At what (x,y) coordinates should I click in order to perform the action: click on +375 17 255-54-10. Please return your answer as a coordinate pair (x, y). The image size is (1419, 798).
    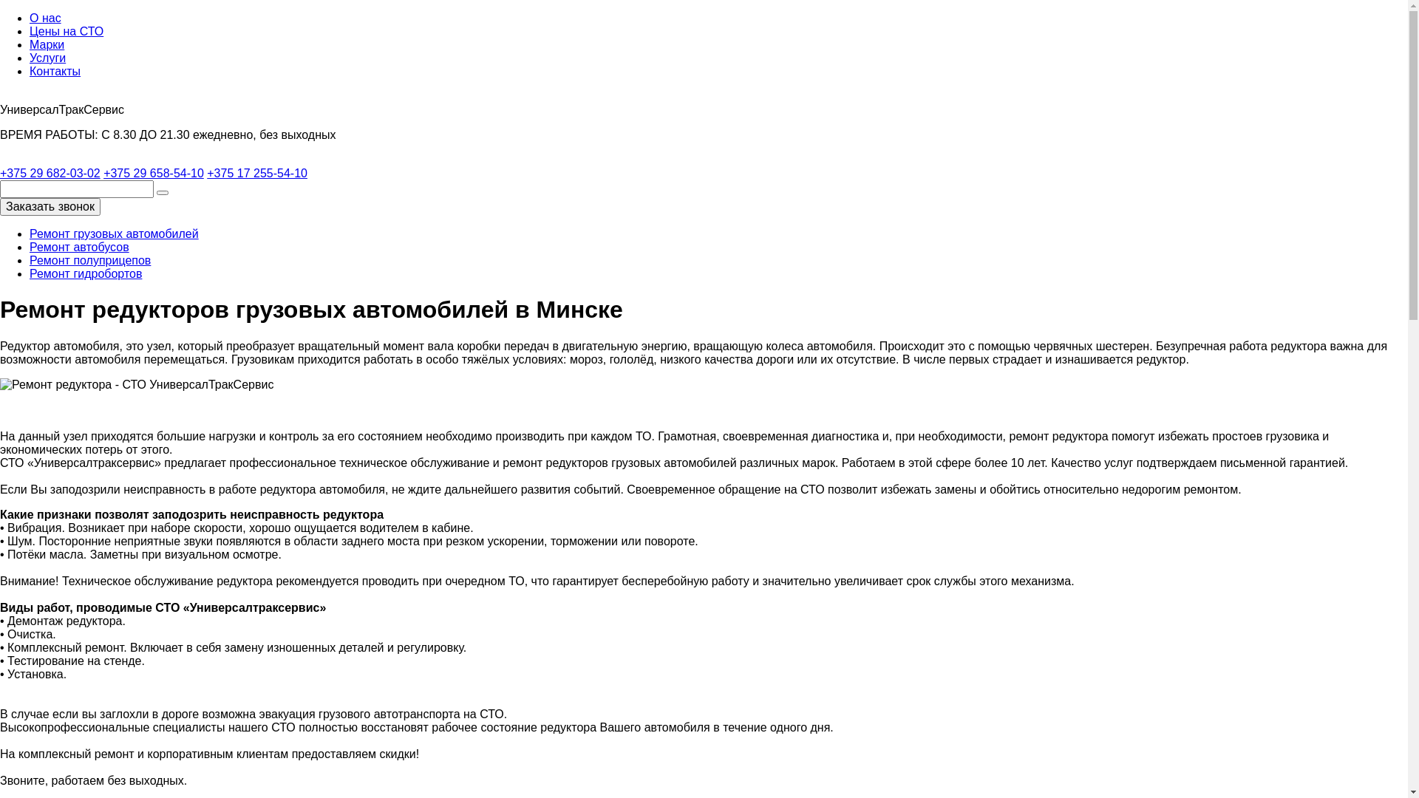
    Looking at the image, I should click on (257, 173).